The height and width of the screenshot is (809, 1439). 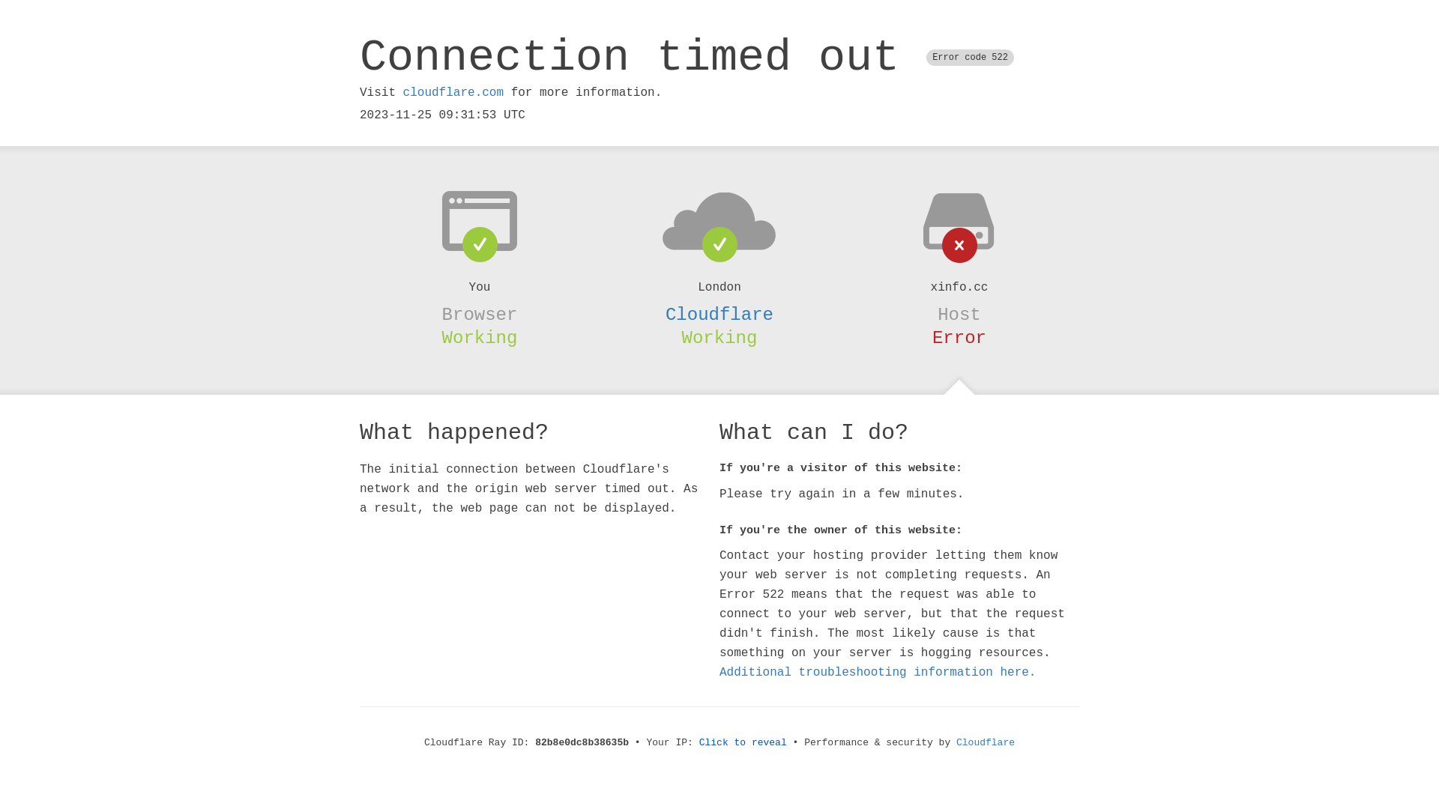 What do you see at coordinates (878, 673) in the screenshot?
I see `Additional troubleshooting information here.` at bounding box center [878, 673].